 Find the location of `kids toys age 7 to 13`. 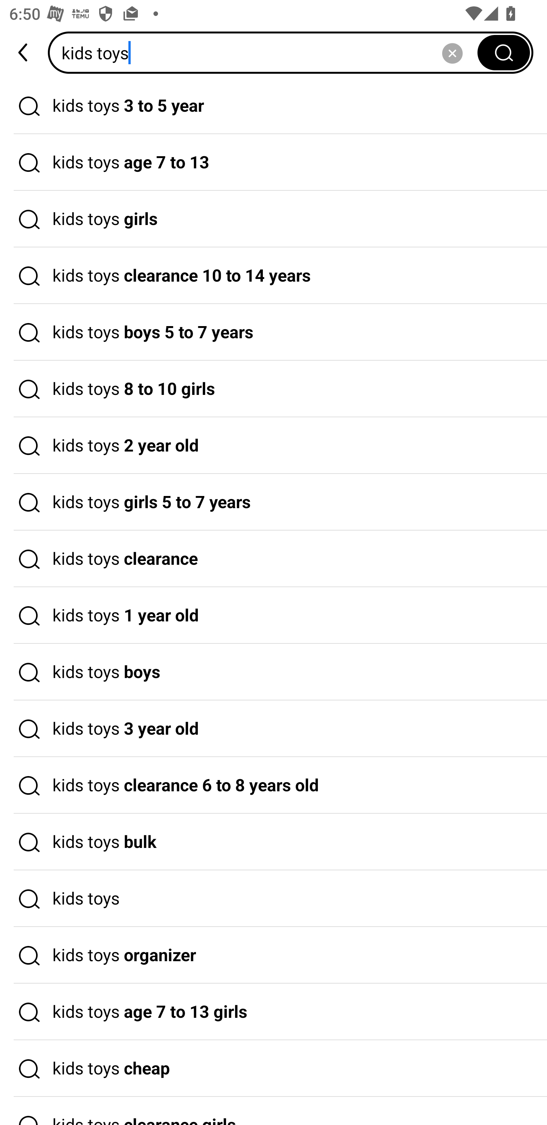

kids toys age 7 to 13 is located at coordinates (273, 163).